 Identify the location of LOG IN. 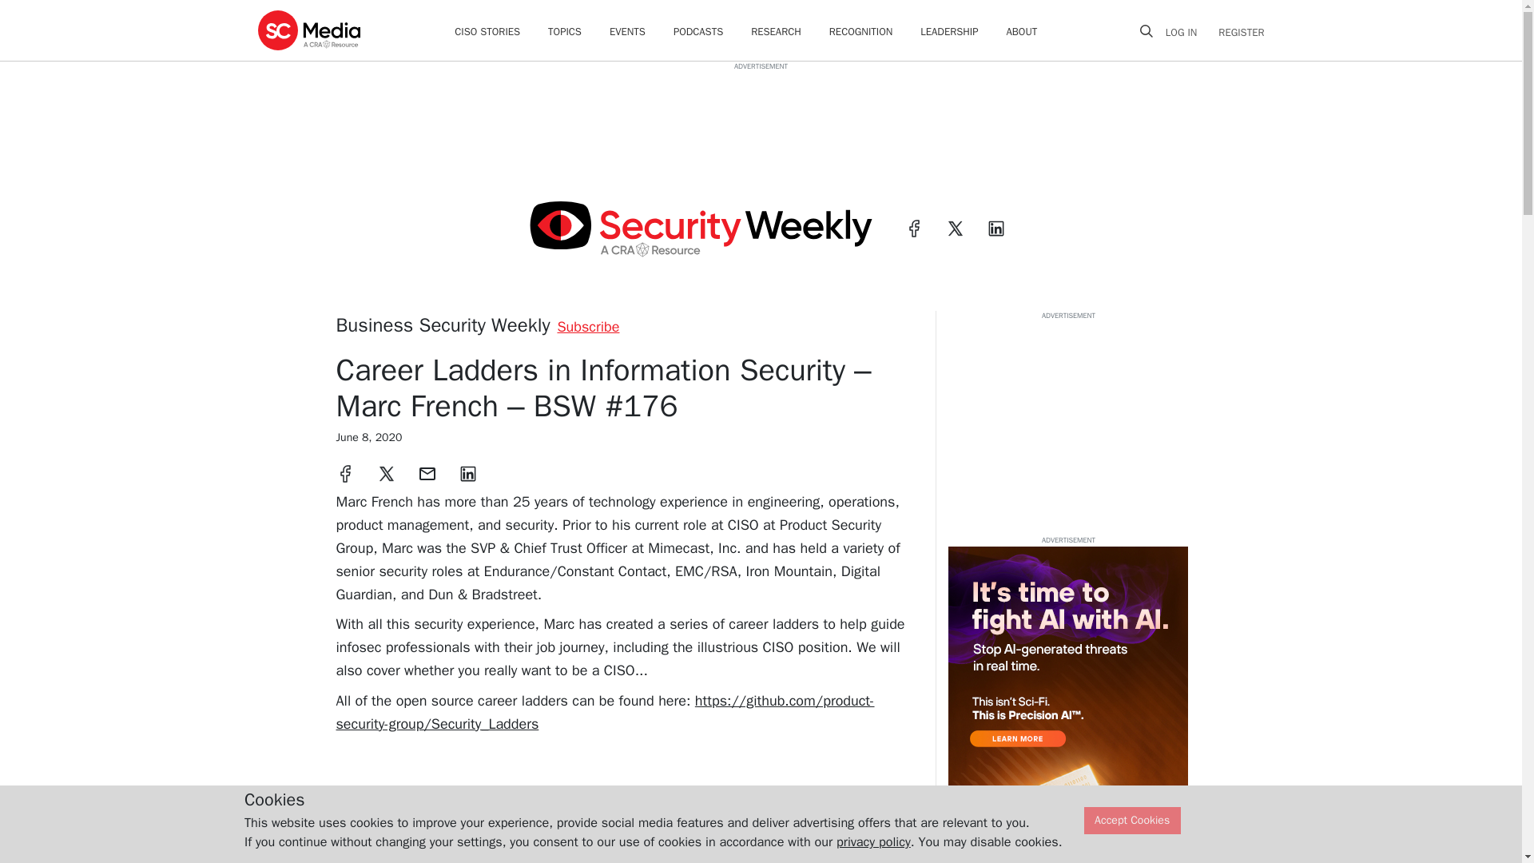
(1187, 32).